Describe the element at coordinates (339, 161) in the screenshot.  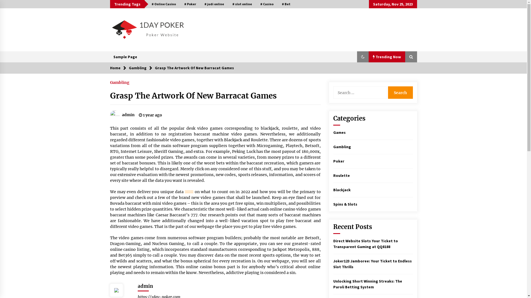
I see `Poker` at that location.